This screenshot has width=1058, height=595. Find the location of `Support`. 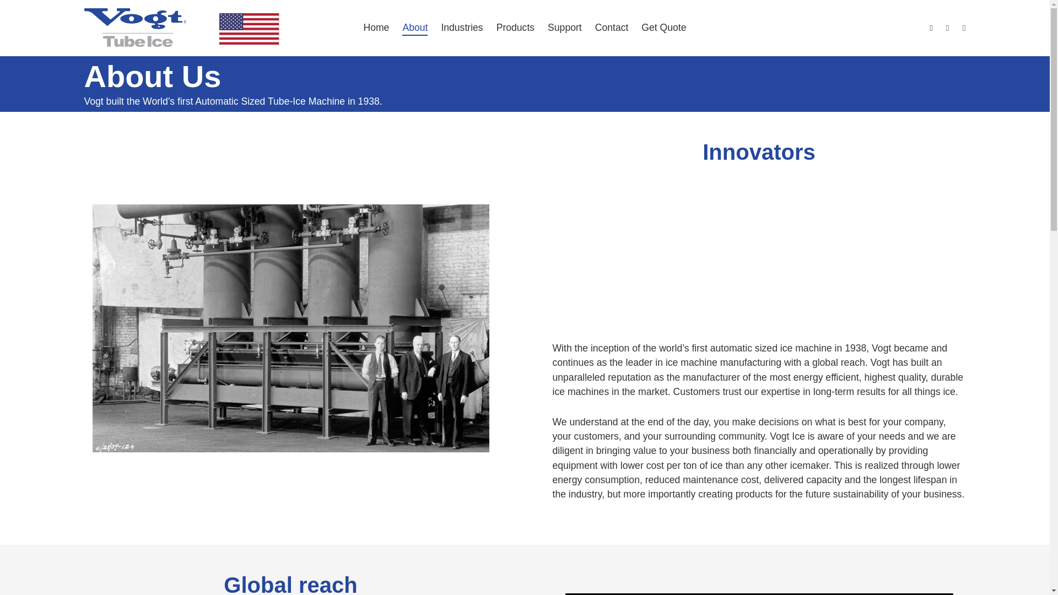

Support is located at coordinates (564, 28).